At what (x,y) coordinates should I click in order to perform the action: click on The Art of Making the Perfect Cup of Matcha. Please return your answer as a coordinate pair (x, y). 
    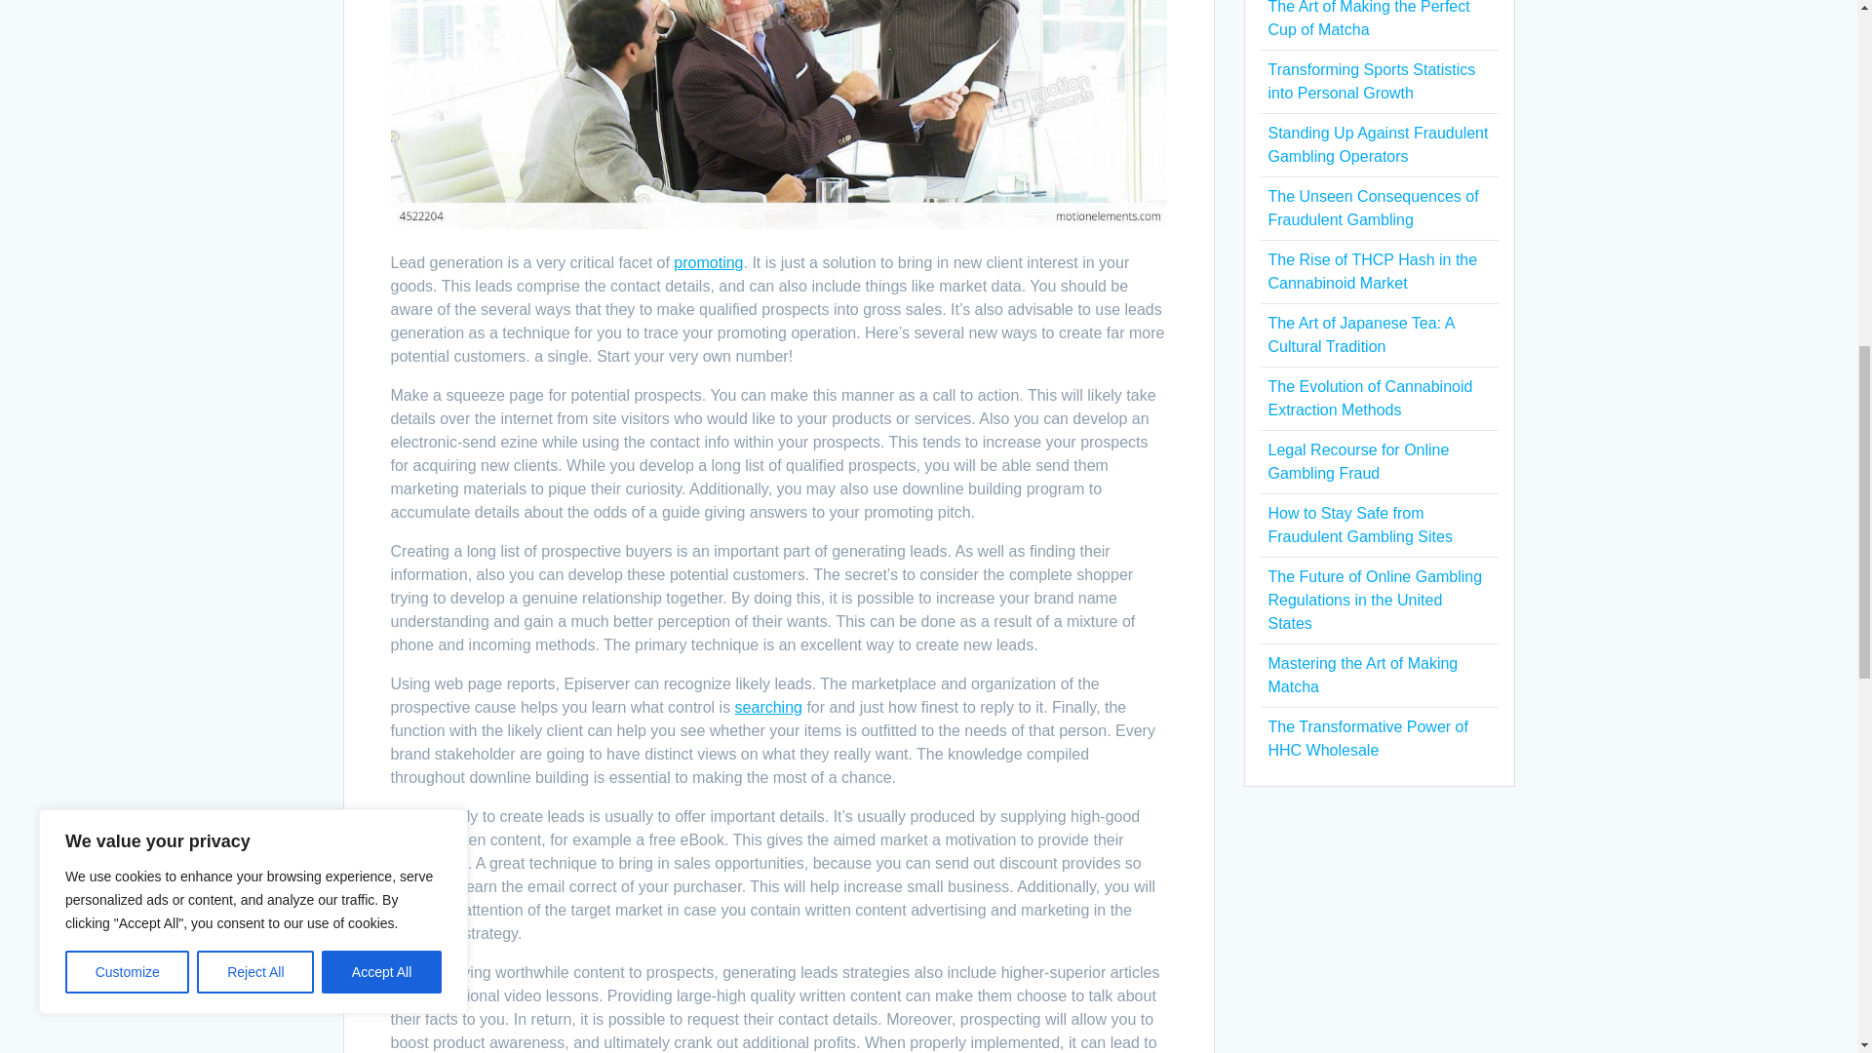
    Looking at the image, I should click on (1368, 19).